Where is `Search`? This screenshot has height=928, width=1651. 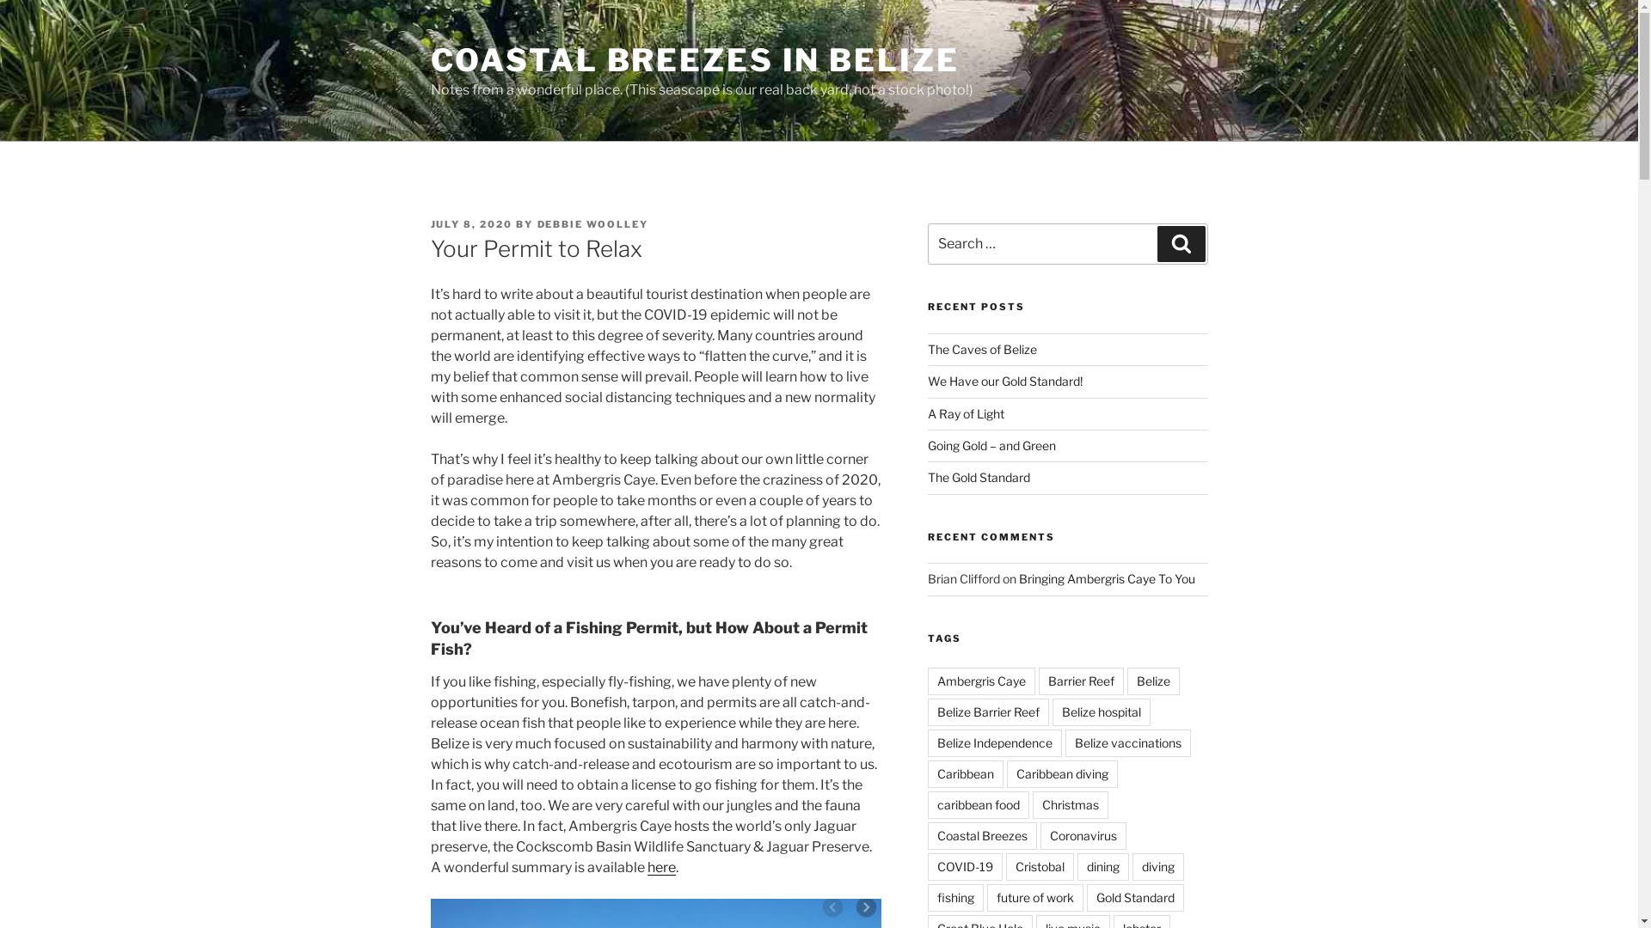
Search is located at coordinates (1181, 244).